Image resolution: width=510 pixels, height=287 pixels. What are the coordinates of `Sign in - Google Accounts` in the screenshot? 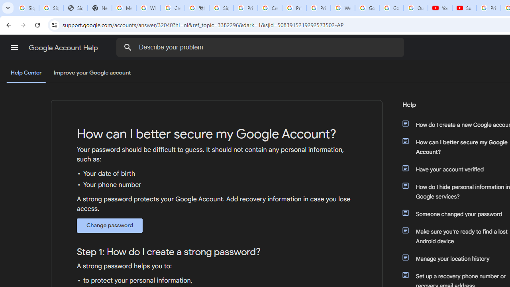 It's located at (51, 8).